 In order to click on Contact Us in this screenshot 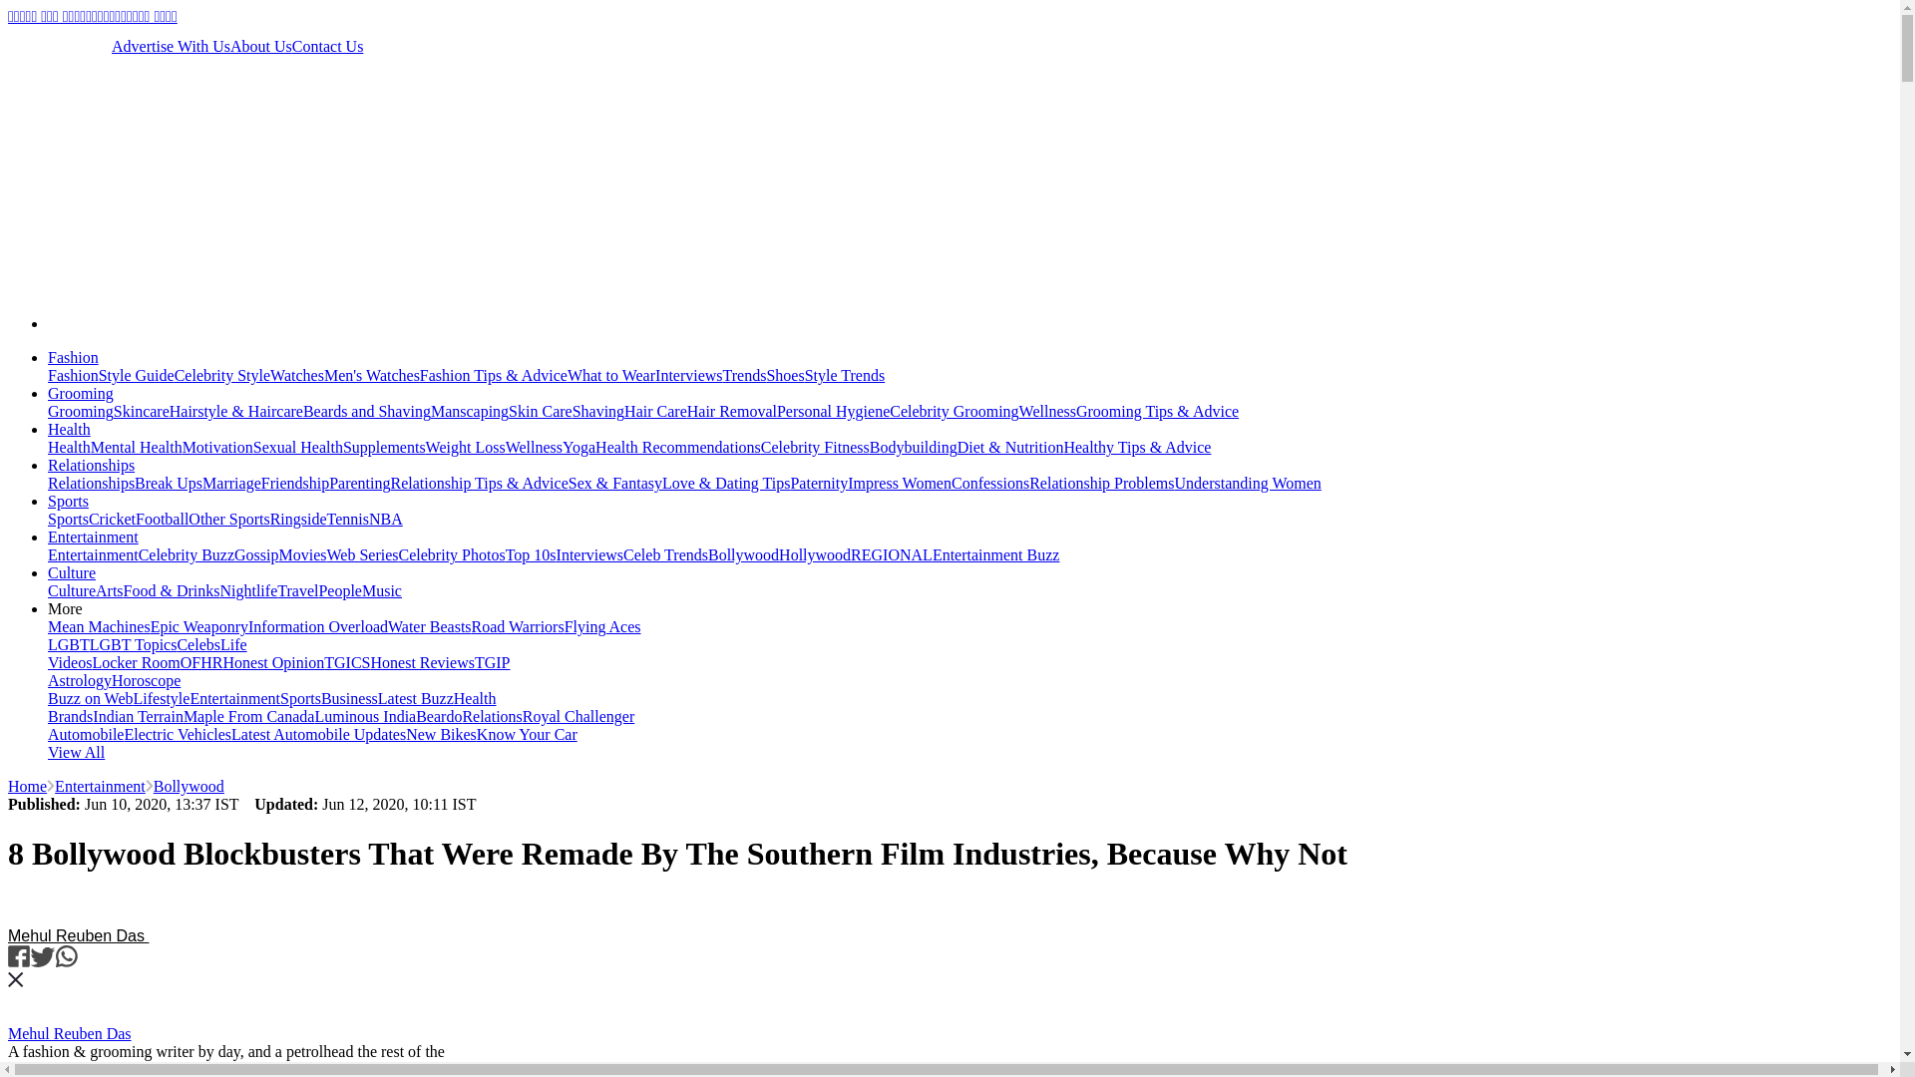, I will do `click(327, 46)`.